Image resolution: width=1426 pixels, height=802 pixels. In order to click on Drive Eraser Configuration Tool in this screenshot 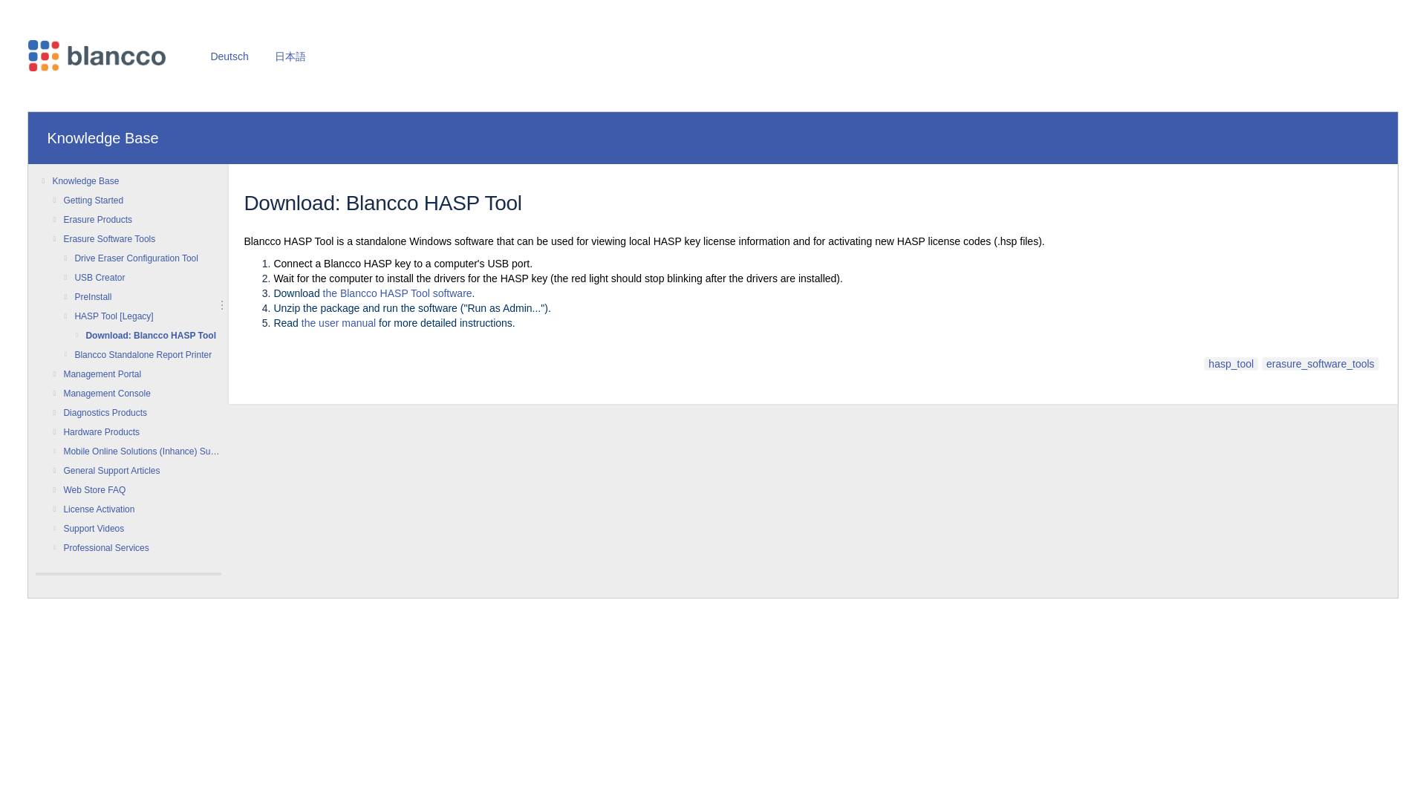, I will do `click(147, 258)`.